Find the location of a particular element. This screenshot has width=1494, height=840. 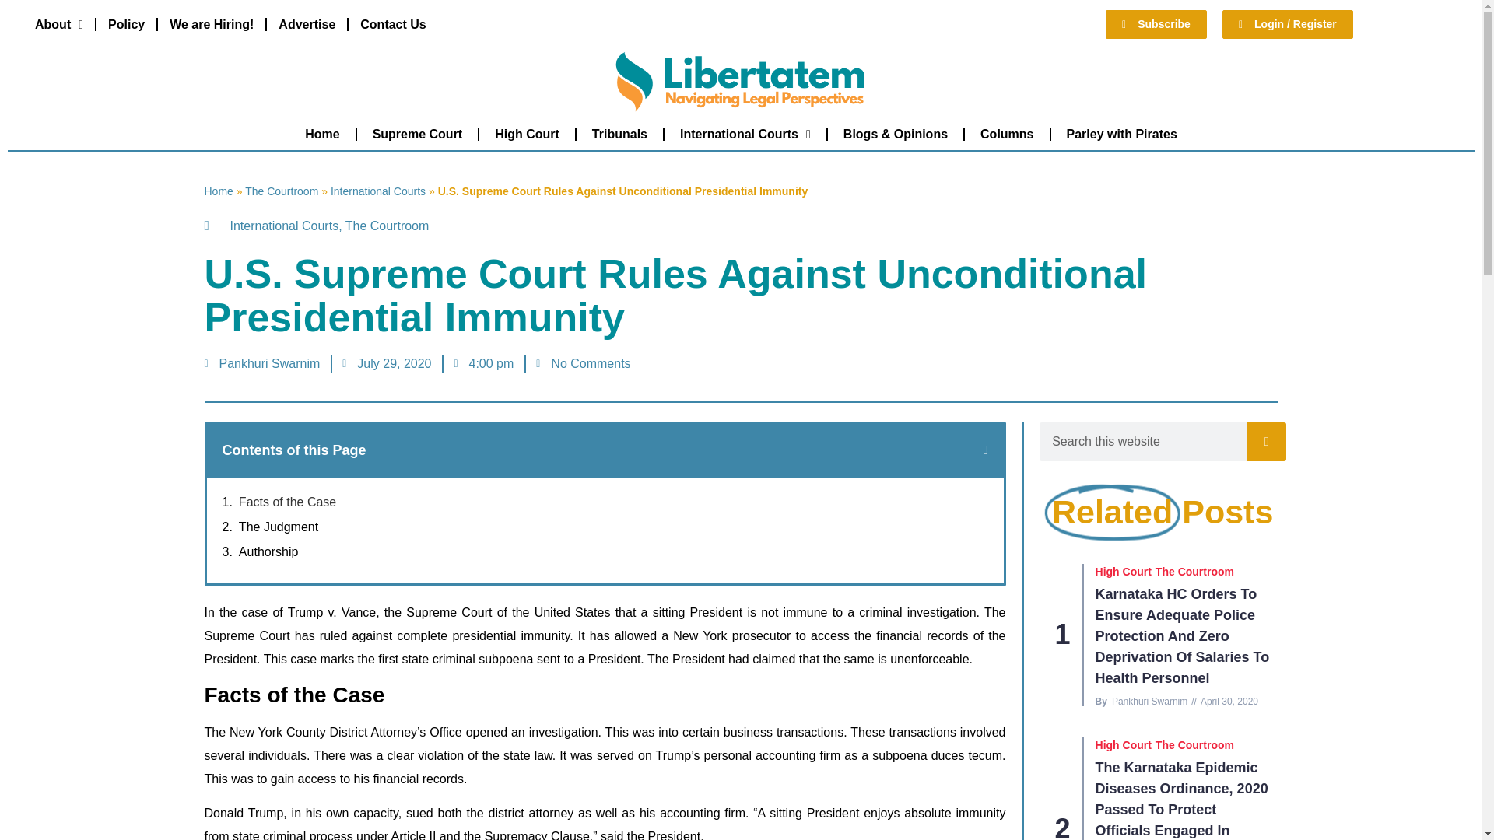

About is located at coordinates (59, 23).